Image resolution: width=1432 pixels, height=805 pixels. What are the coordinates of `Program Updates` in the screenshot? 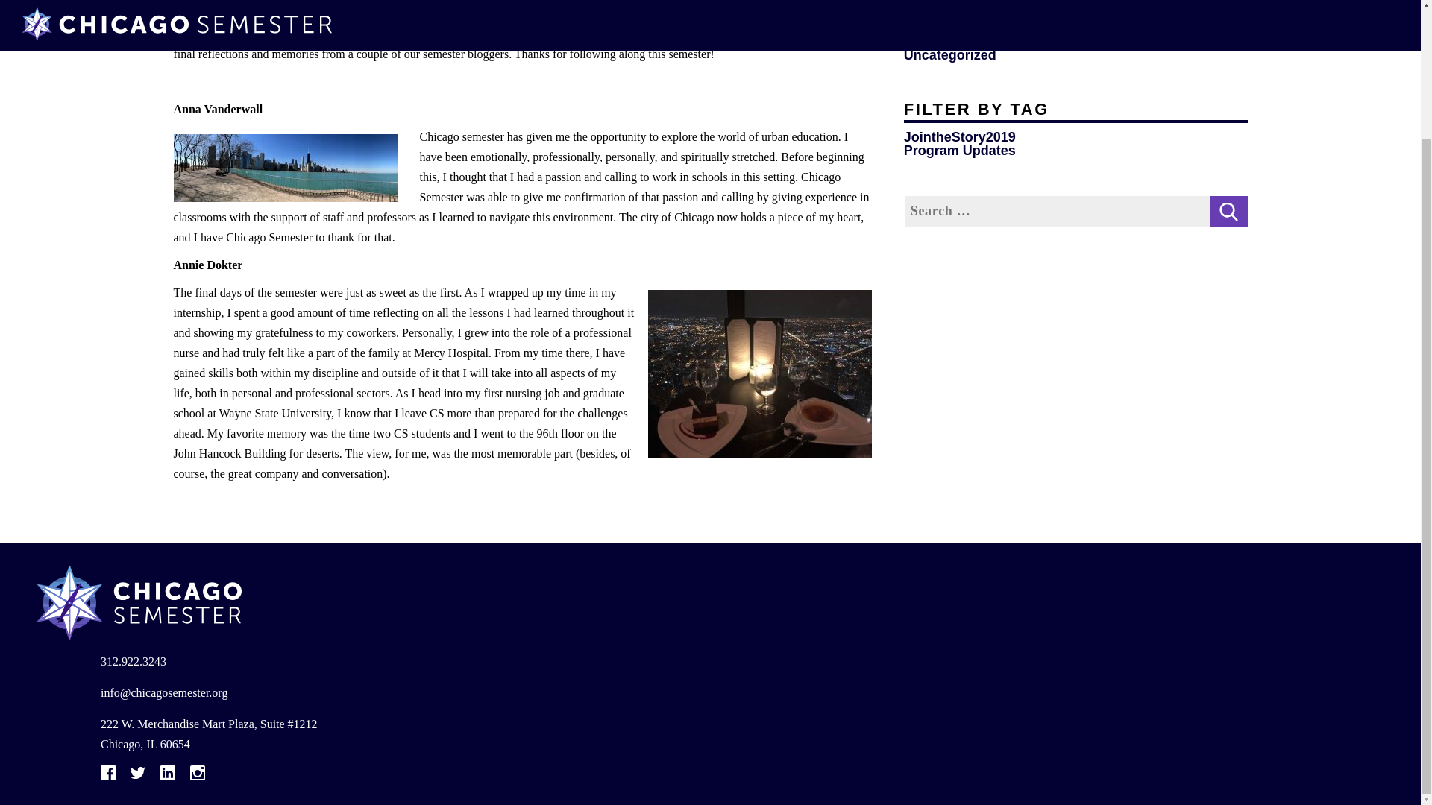 It's located at (959, 151).